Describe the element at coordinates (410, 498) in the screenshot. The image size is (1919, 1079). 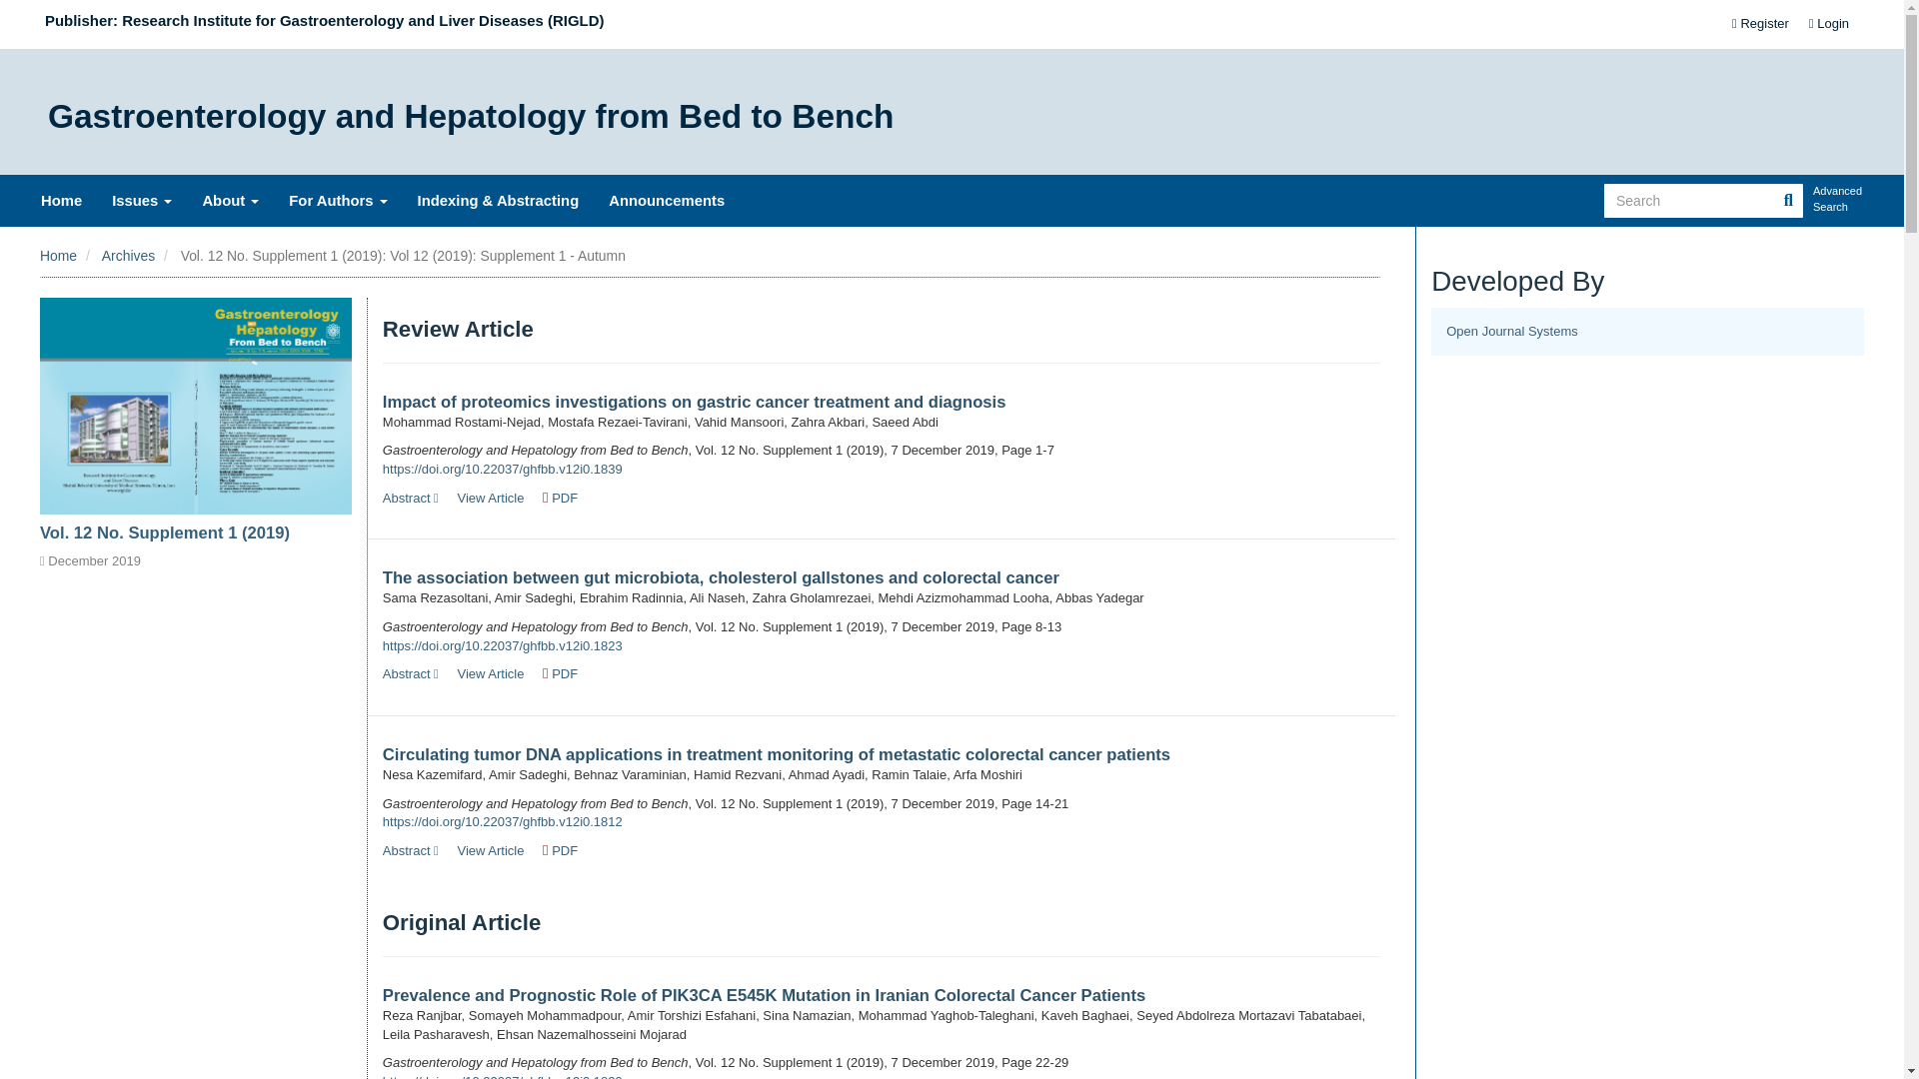
I see `Abstract` at that location.